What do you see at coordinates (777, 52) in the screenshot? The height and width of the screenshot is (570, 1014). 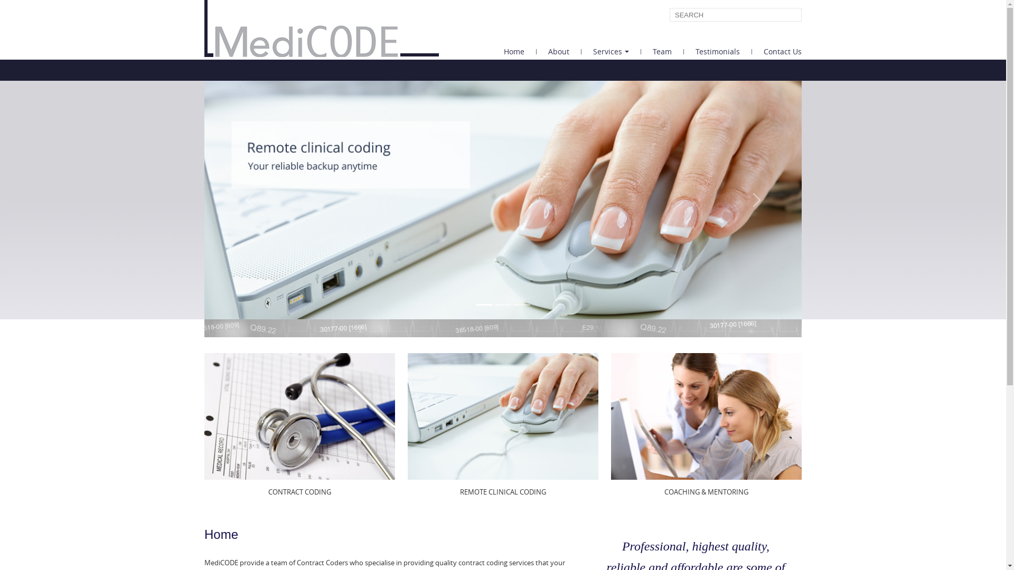 I see `Contact Us` at bounding box center [777, 52].